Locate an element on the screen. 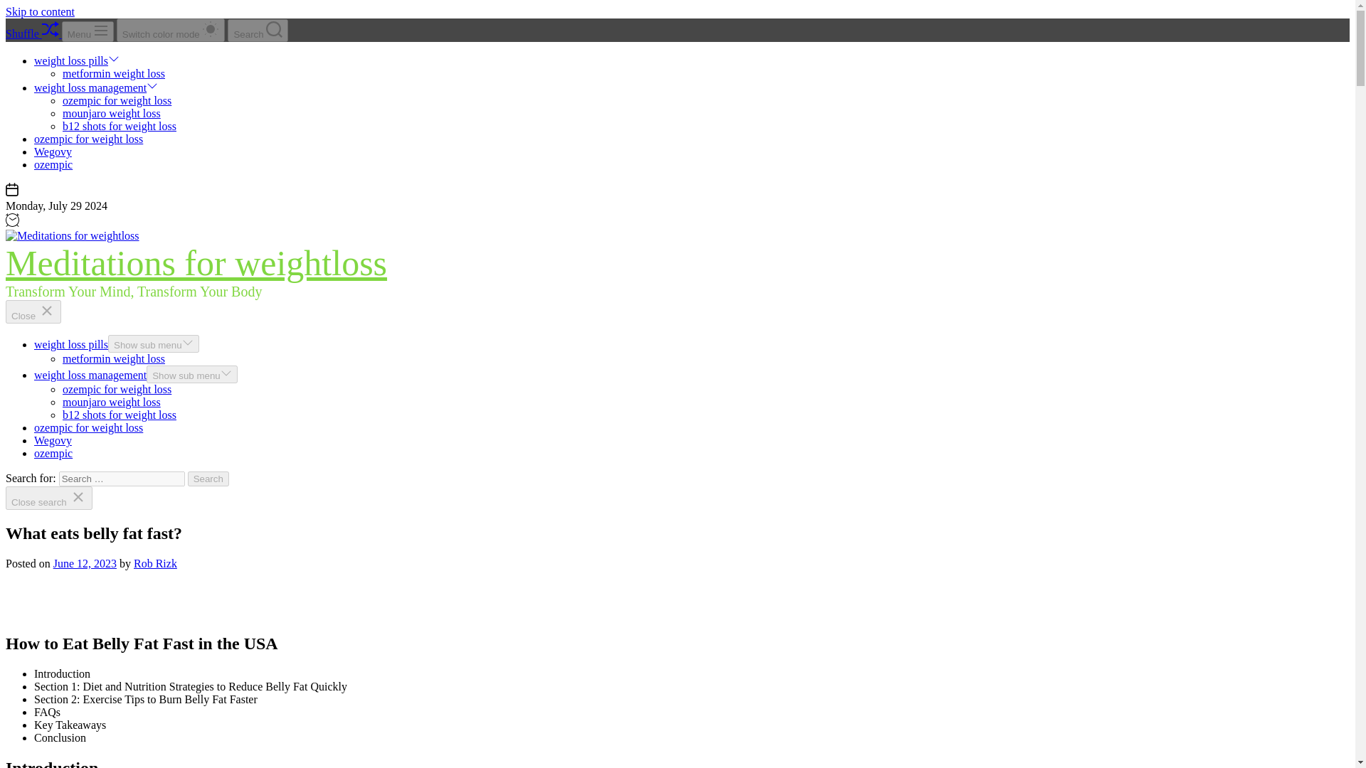 This screenshot has height=768, width=1366. weight loss pills is located at coordinates (71, 344).